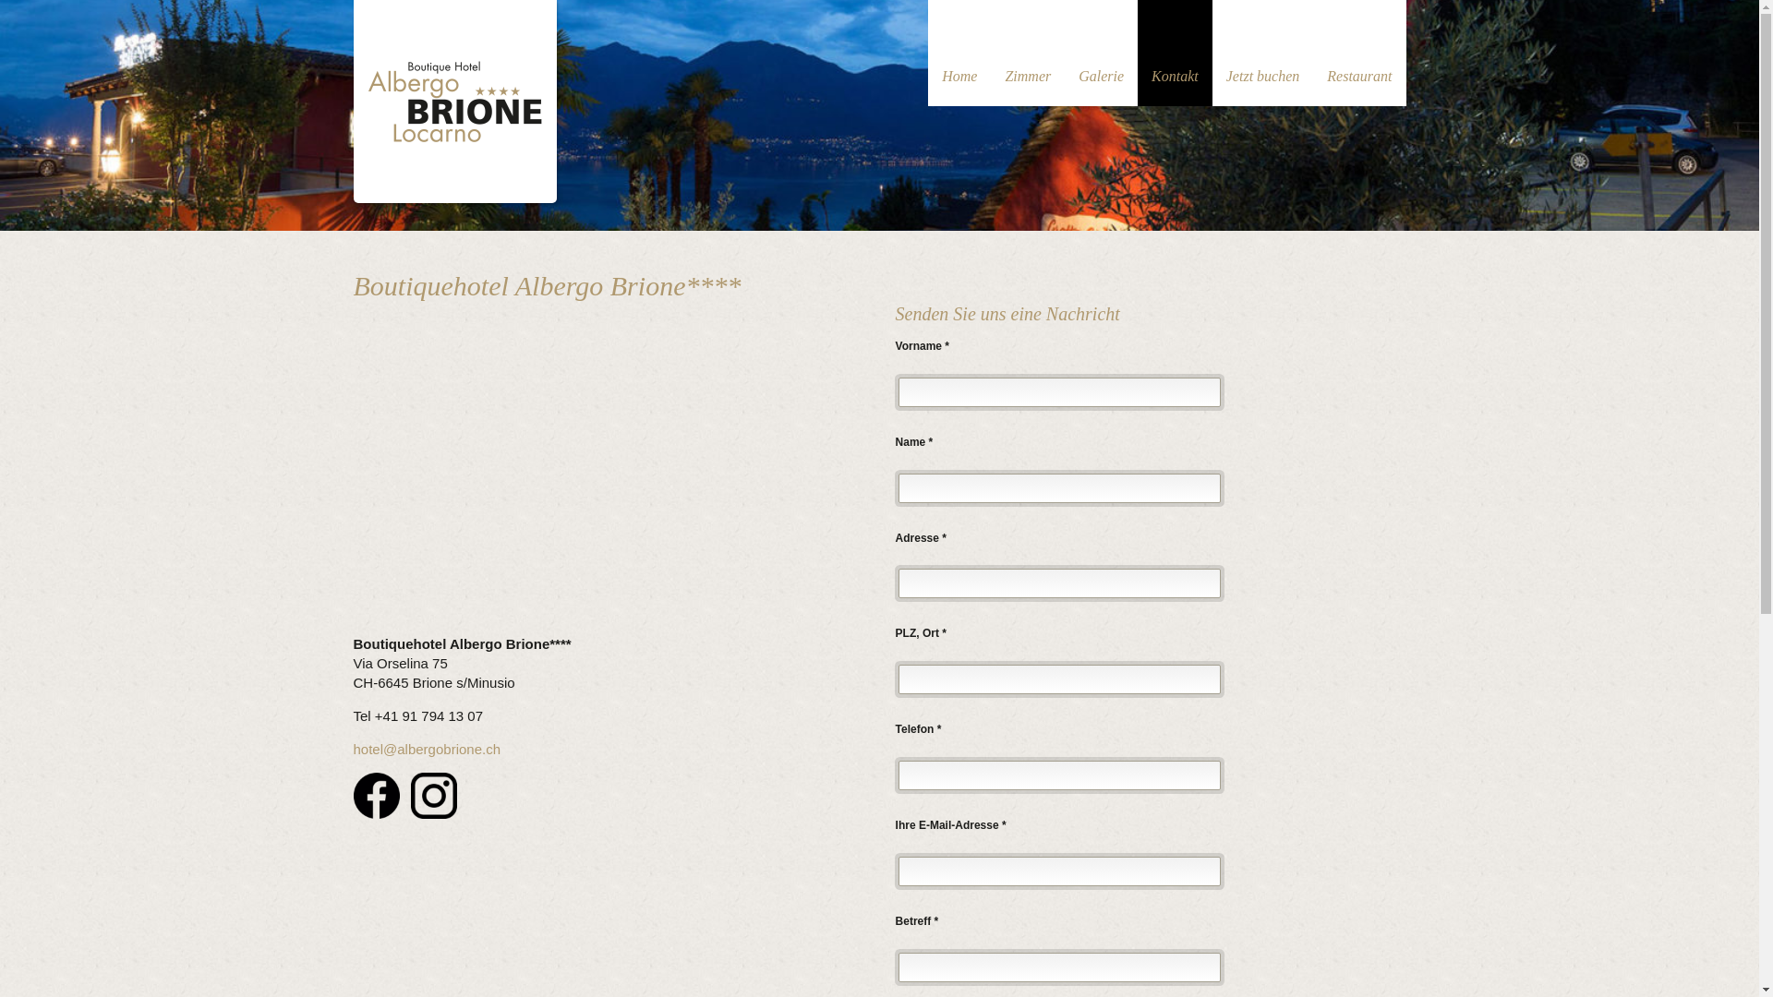 Image resolution: width=1773 pixels, height=997 pixels. Describe the element at coordinates (1175, 54) in the screenshot. I see `Kontakt` at that location.